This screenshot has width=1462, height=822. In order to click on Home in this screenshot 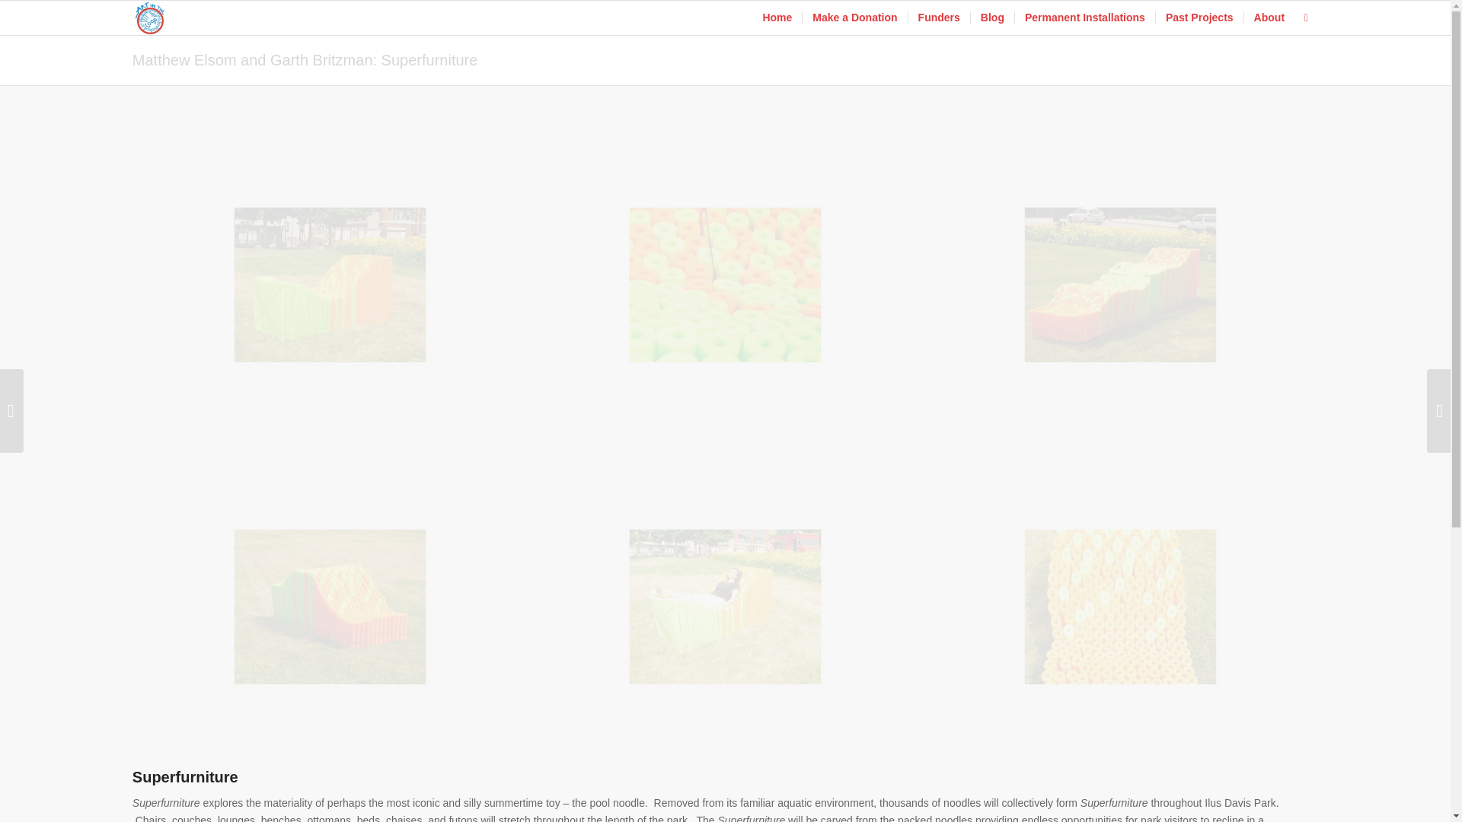, I will do `click(777, 18)`.